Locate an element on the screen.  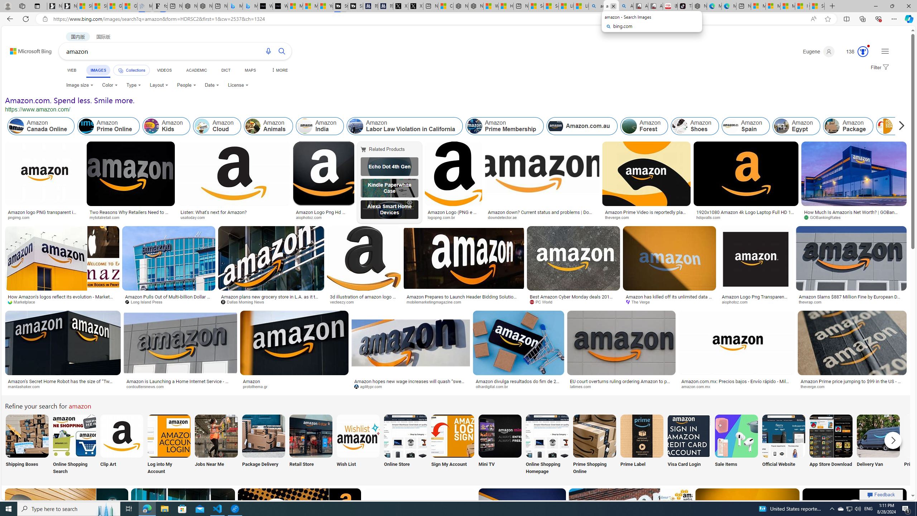
Layout is located at coordinates (159, 85).